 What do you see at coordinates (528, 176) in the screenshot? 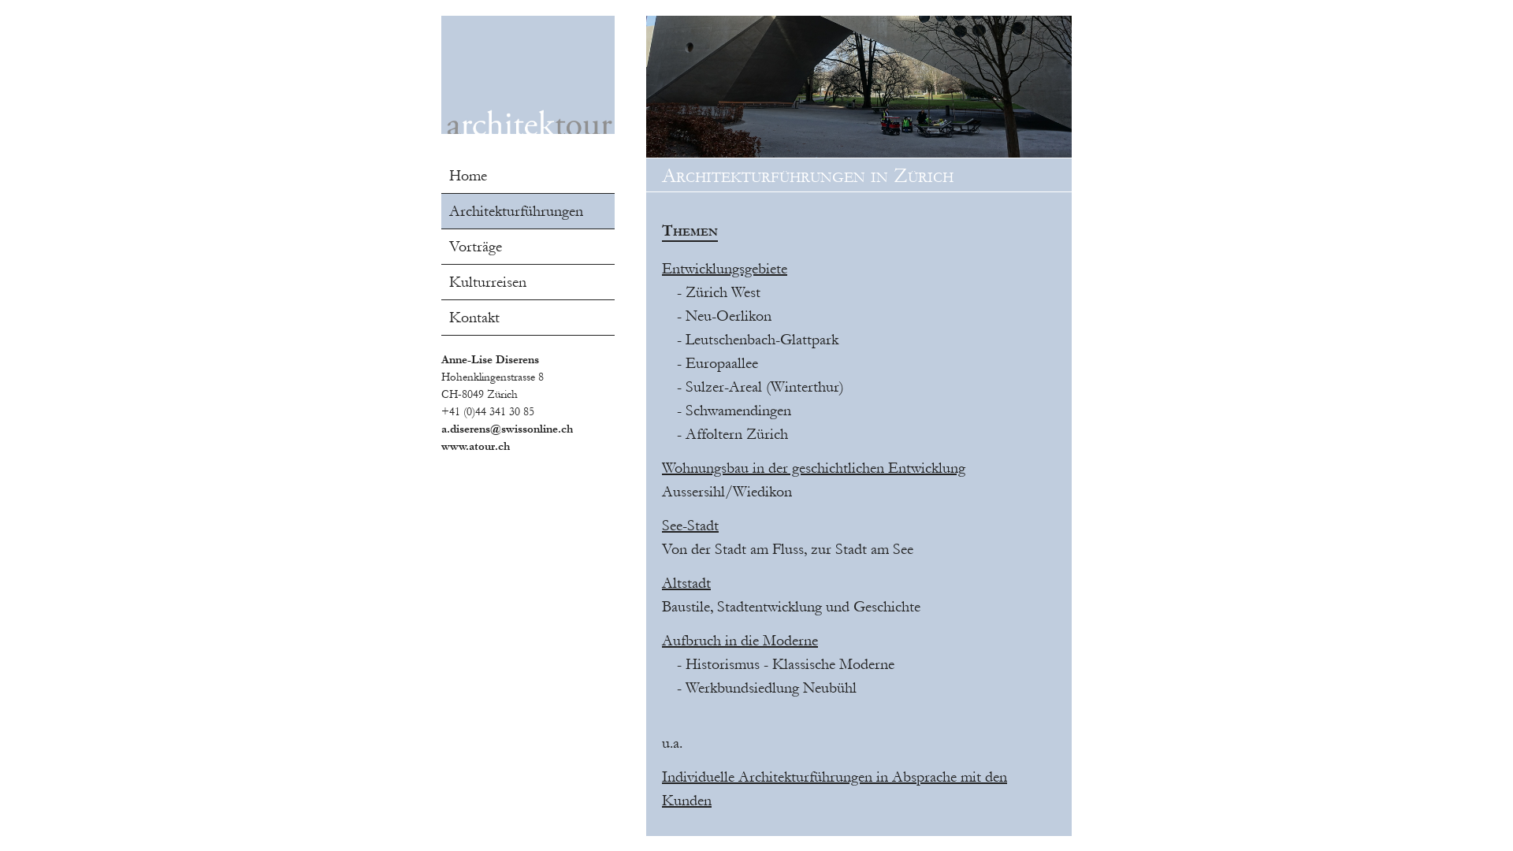
I see `Home` at bounding box center [528, 176].